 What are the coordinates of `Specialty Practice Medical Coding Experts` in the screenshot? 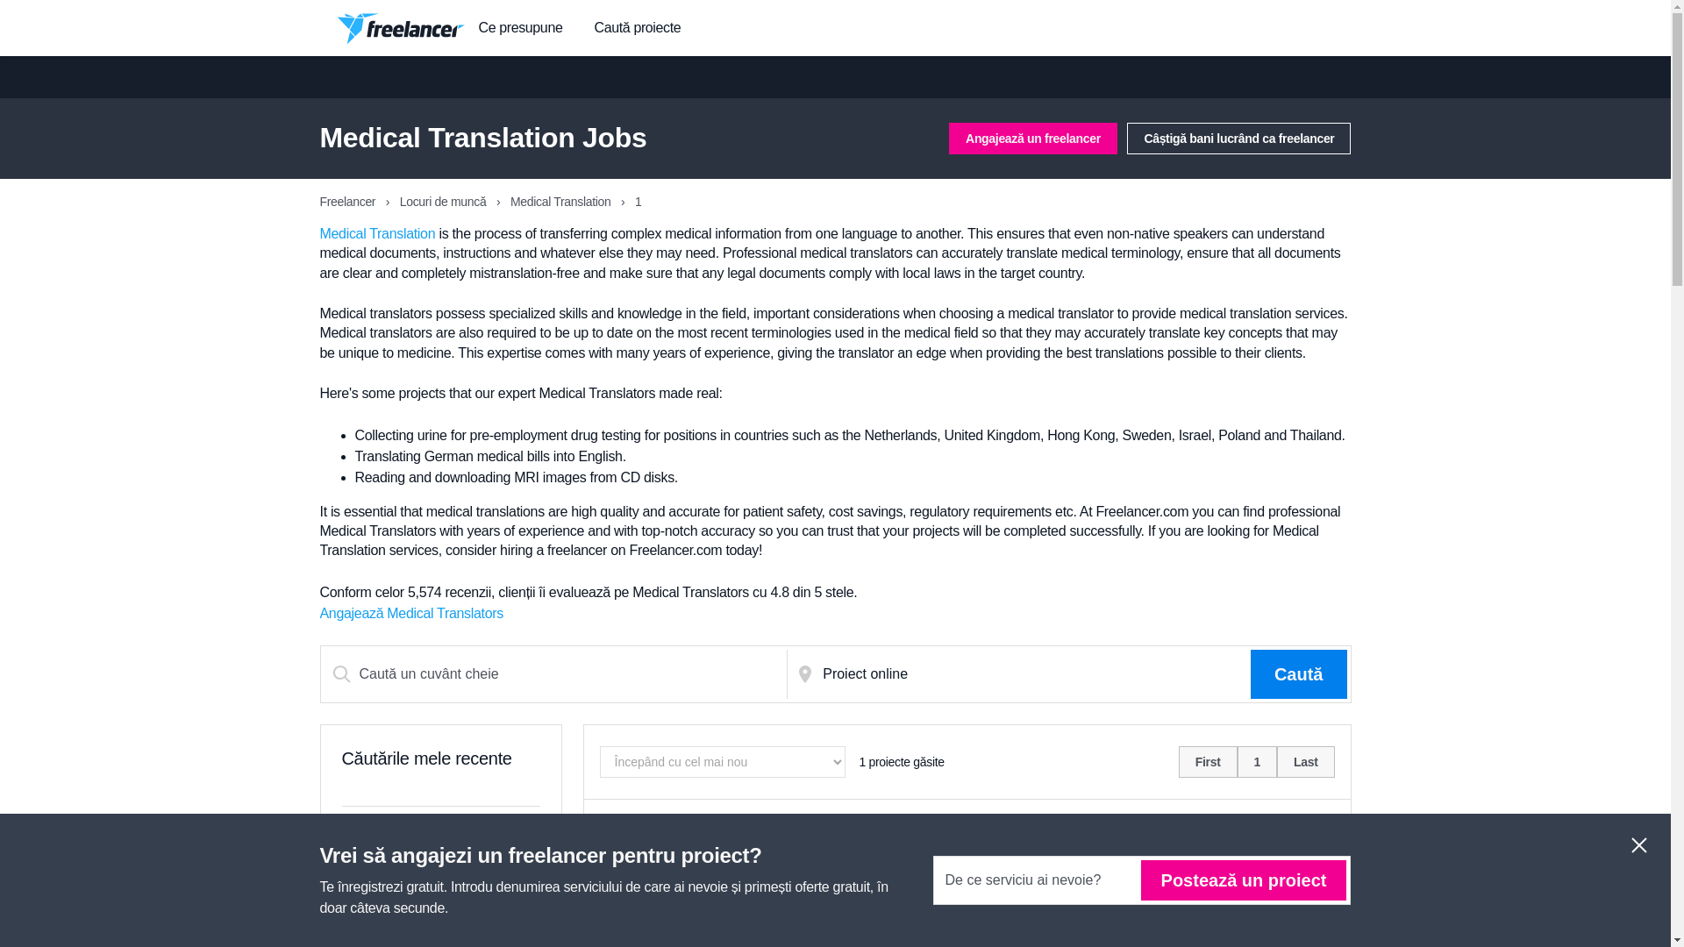 It's located at (740, 830).